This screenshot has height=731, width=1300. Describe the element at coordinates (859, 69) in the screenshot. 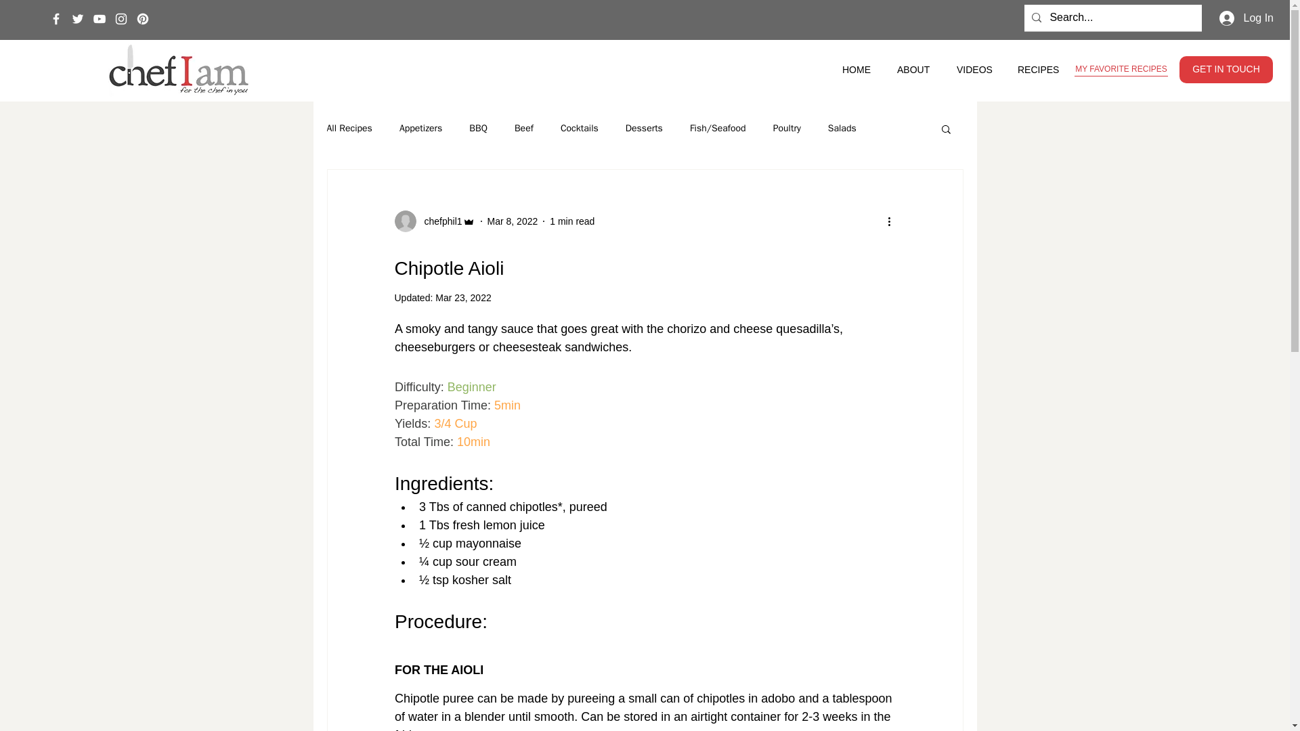

I see `HOME` at that location.